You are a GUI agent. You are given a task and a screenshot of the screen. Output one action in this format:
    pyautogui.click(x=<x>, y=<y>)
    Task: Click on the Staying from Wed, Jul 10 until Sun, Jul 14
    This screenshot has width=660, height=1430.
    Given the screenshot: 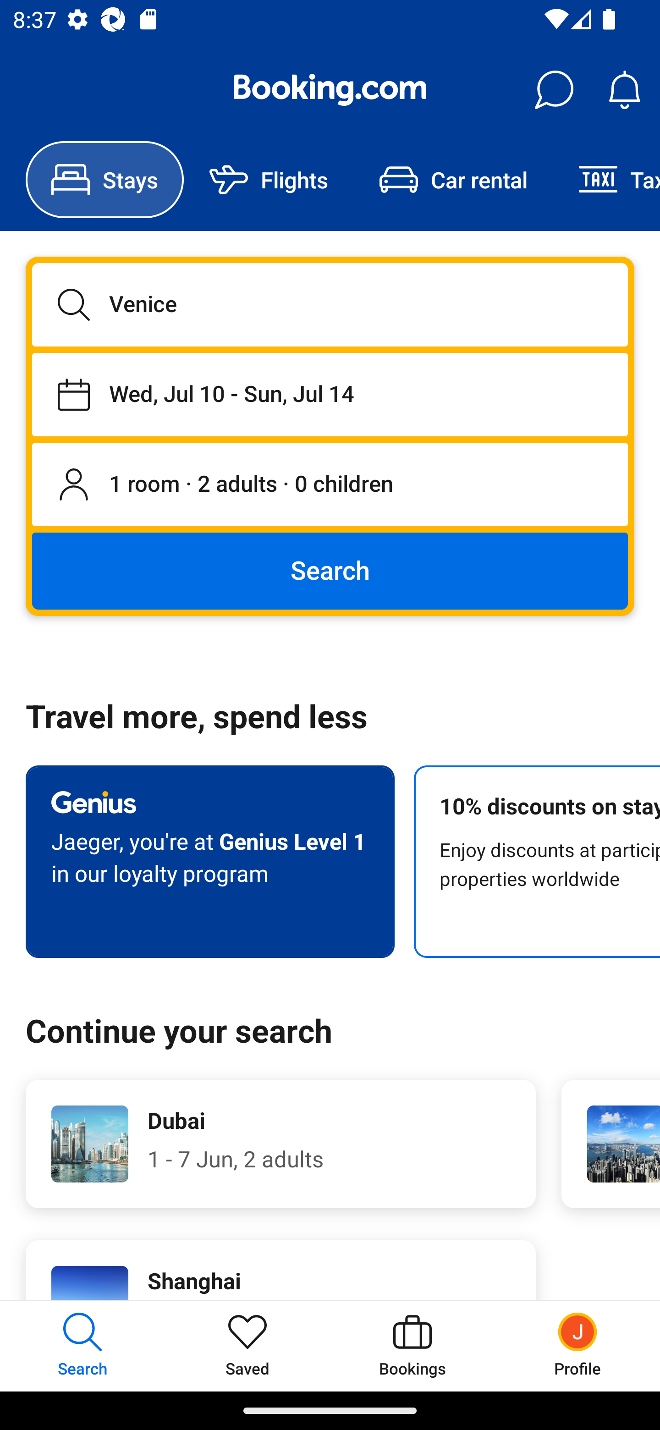 What is the action you would take?
    pyautogui.click(x=330, y=394)
    